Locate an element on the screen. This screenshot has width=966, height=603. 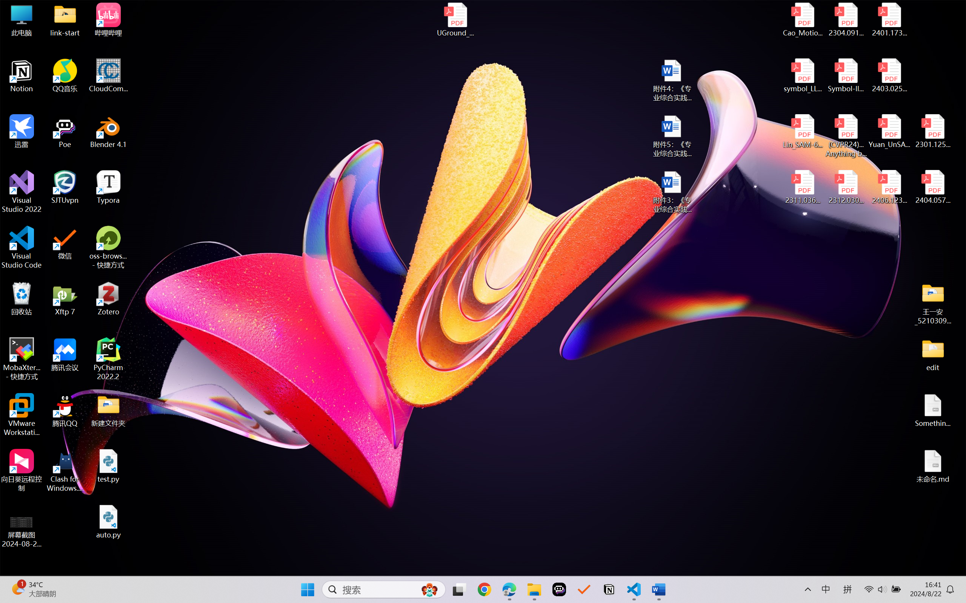
2404.05719v1.pdf is located at coordinates (933, 187).